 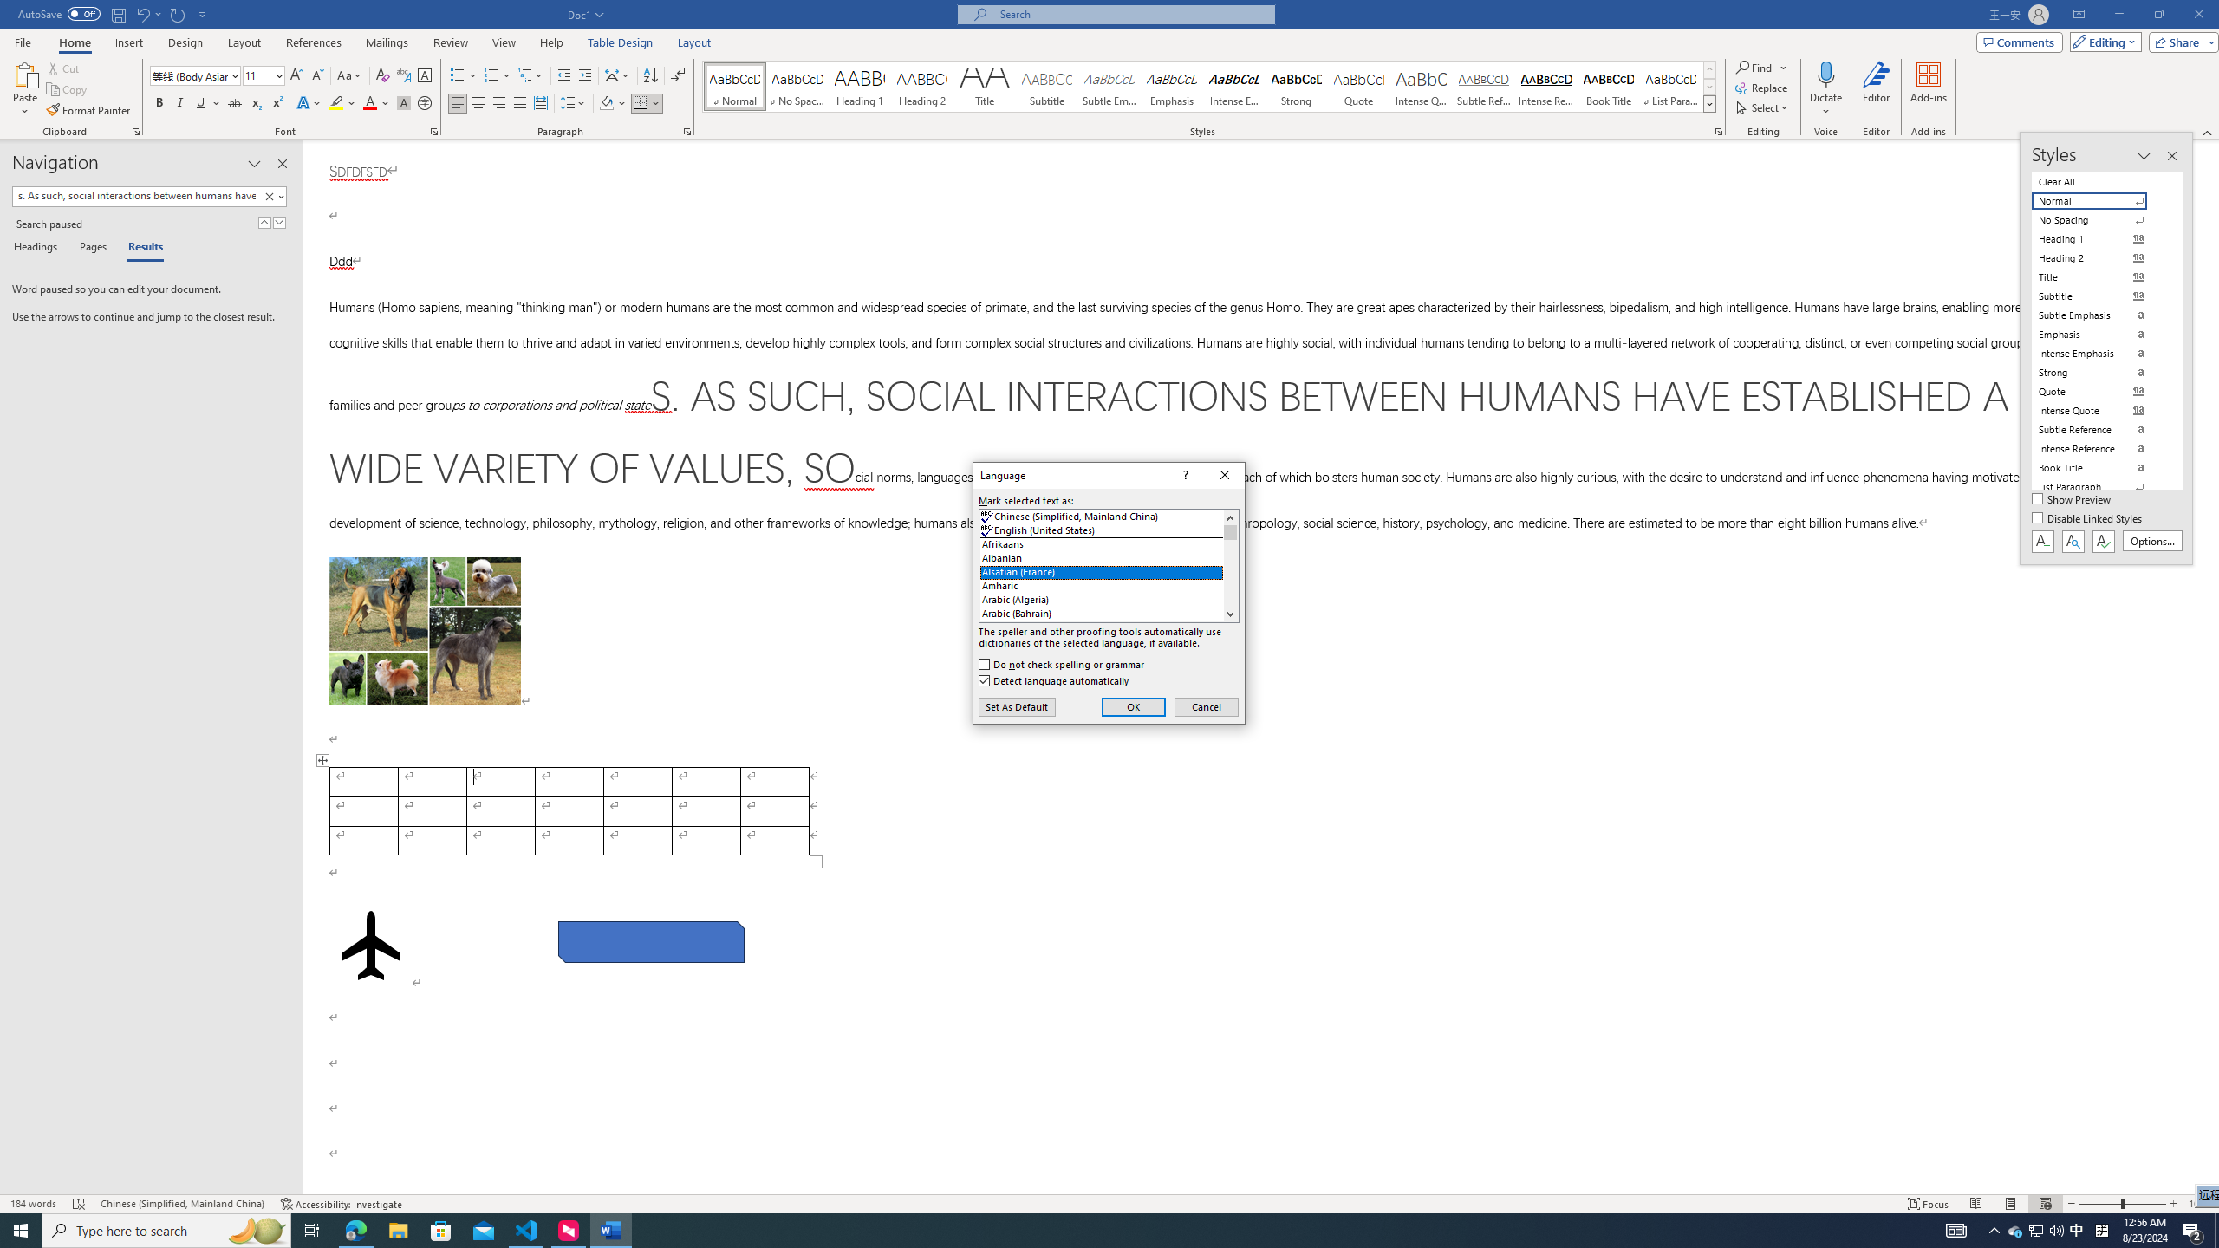 What do you see at coordinates (458, 104) in the screenshot?
I see `Align Left` at bounding box center [458, 104].